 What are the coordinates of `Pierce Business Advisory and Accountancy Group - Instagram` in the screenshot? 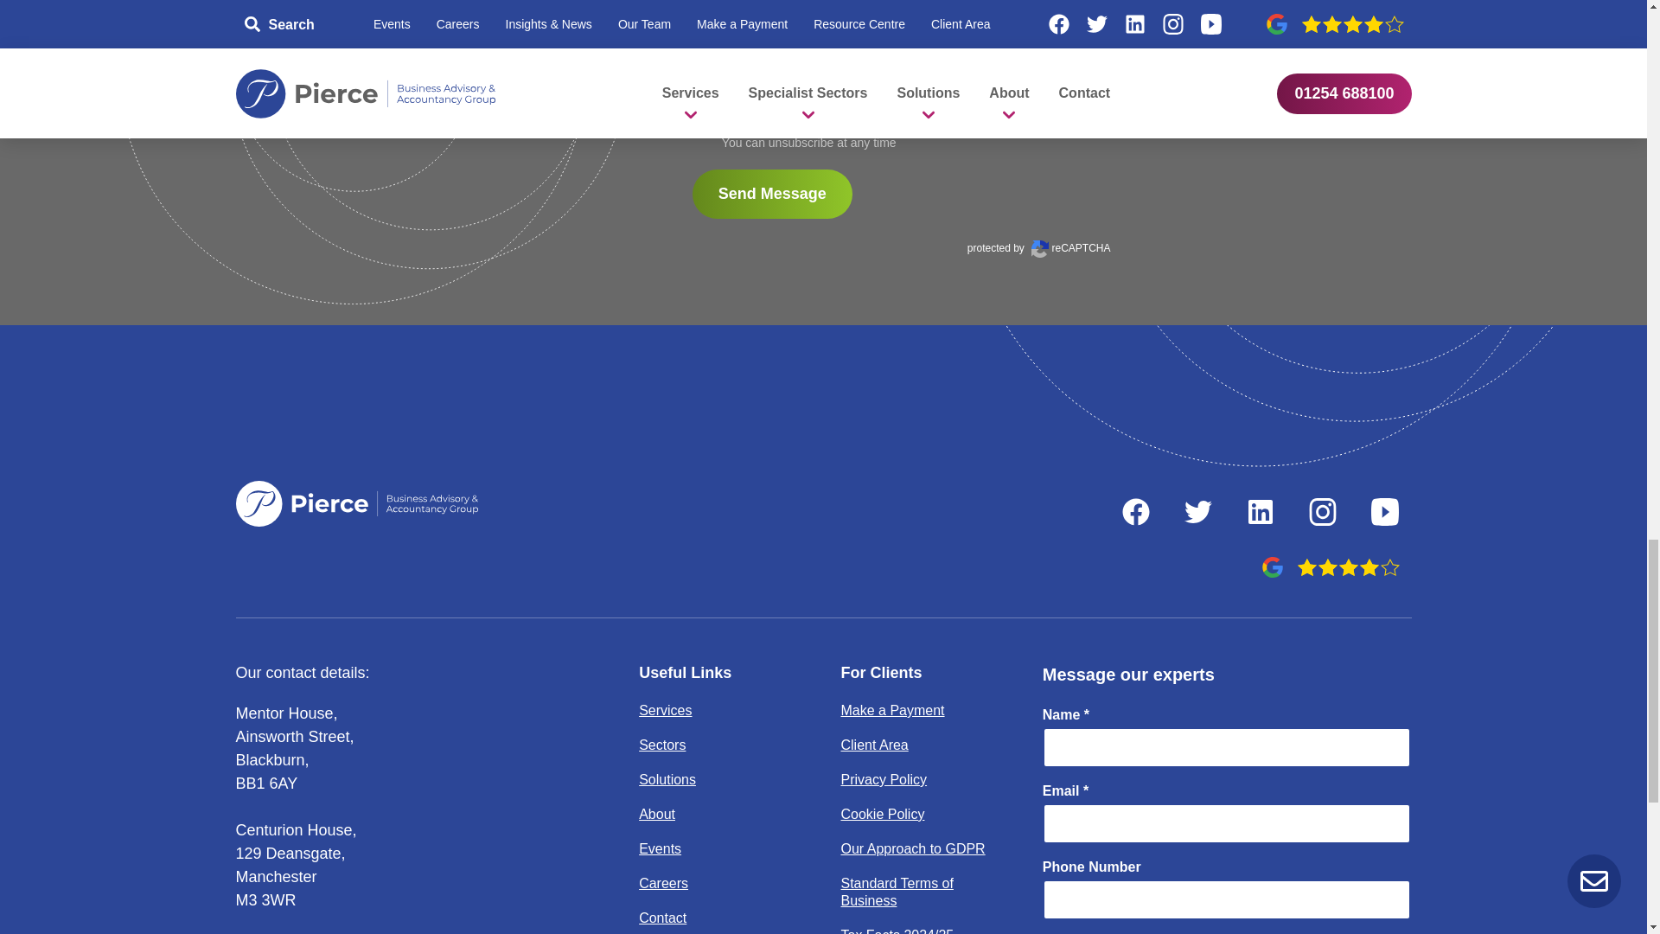 It's located at (1321, 512).